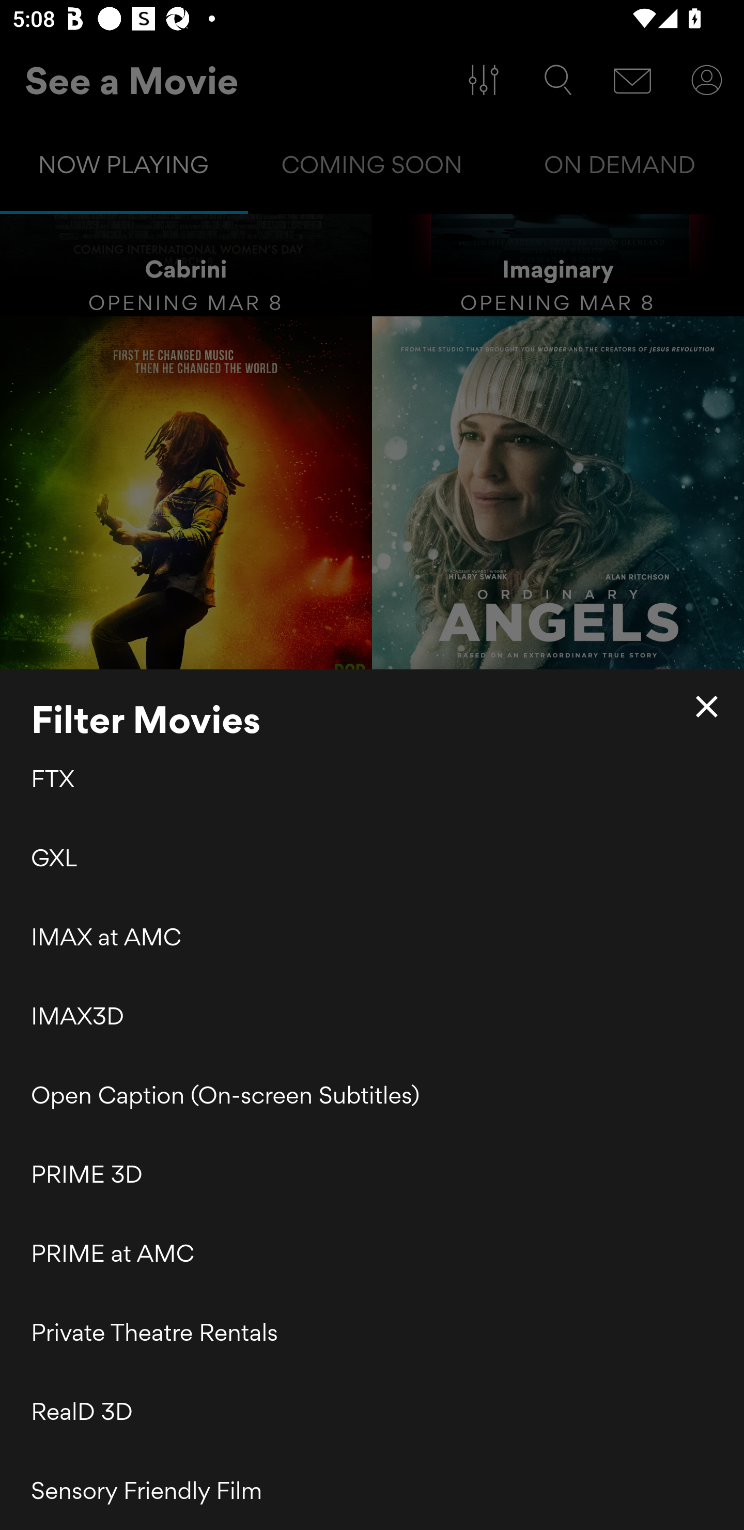 The width and height of the screenshot is (744, 1530). Describe the element at coordinates (707, 707) in the screenshot. I see `Close` at that location.